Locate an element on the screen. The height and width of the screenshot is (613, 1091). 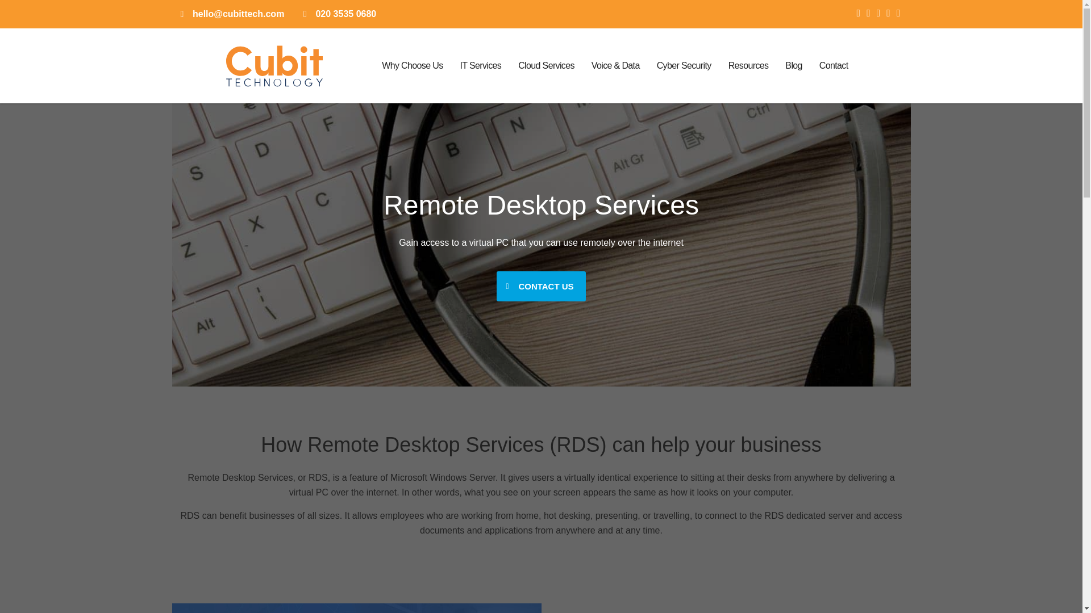
Cloud Services is located at coordinates (545, 66).